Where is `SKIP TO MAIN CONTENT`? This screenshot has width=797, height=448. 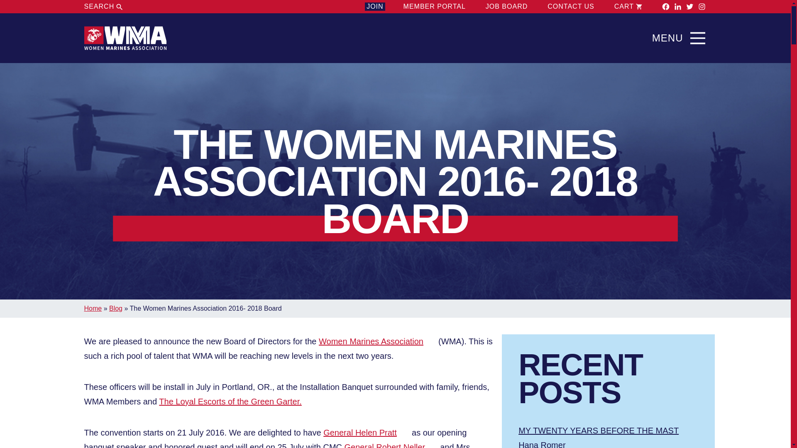 SKIP TO MAIN CONTENT is located at coordinates (395, 20).